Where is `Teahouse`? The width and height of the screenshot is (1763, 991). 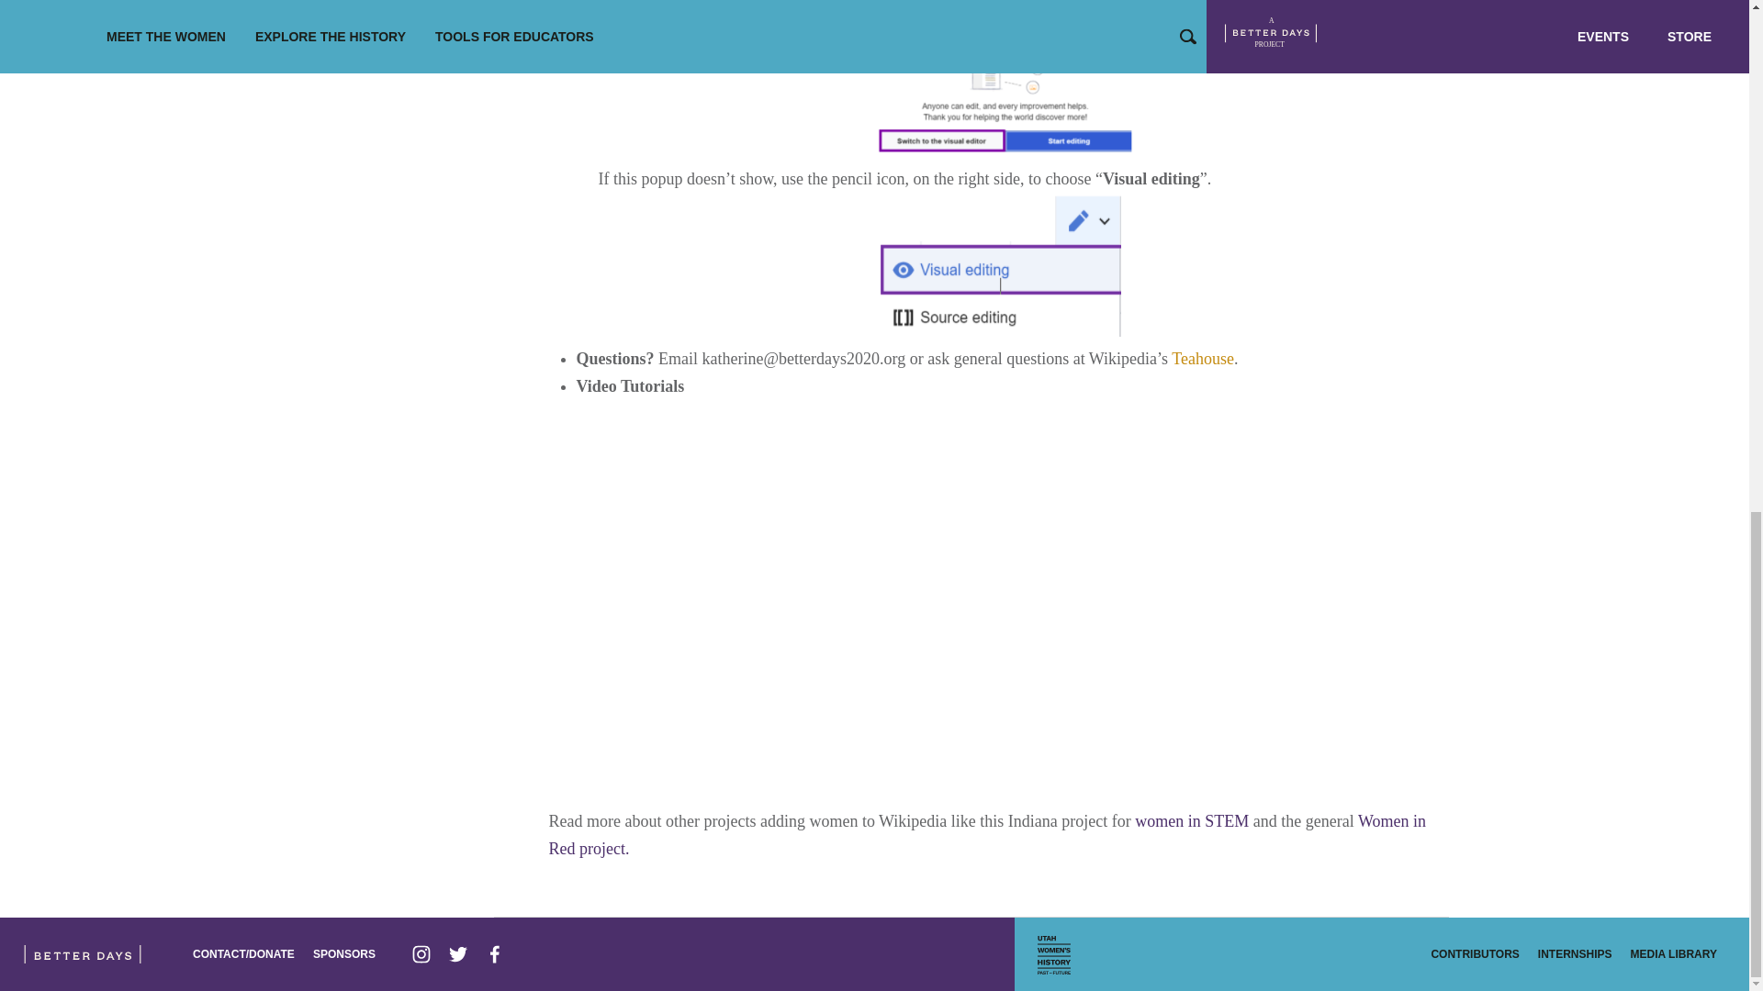
Teahouse is located at coordinates (1203, 358).